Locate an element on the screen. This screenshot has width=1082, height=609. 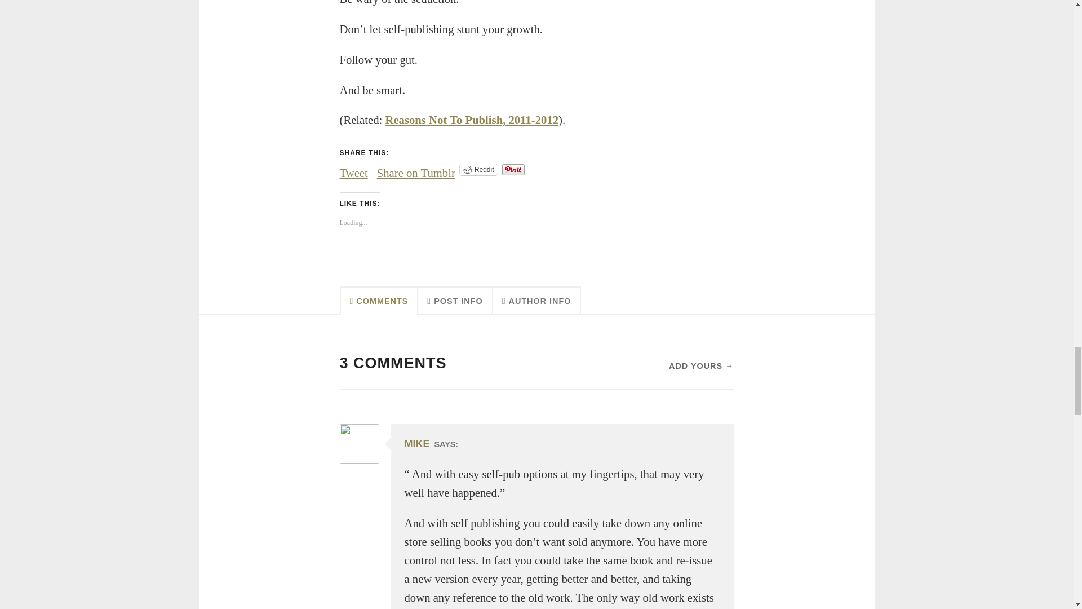
Reddit is located at coordinates (479, 169).